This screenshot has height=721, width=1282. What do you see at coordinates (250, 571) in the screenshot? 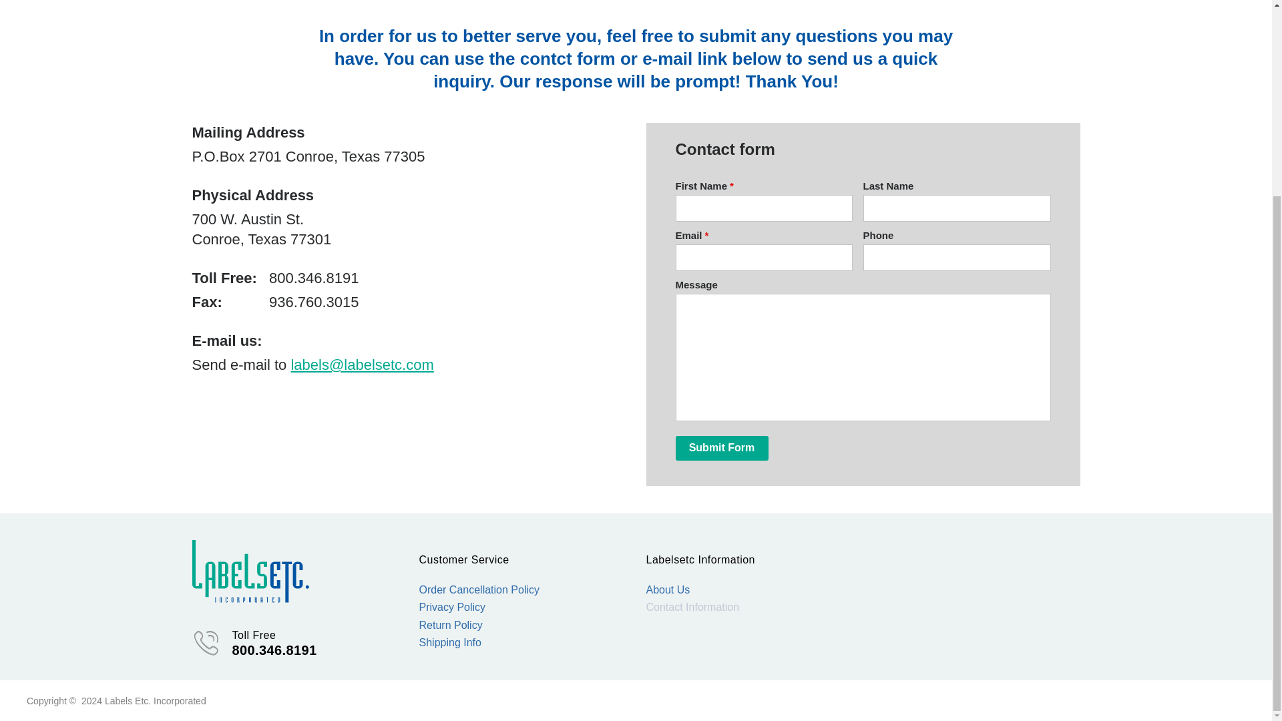
I see `Labels Etc` at bounding box center [250, 571].